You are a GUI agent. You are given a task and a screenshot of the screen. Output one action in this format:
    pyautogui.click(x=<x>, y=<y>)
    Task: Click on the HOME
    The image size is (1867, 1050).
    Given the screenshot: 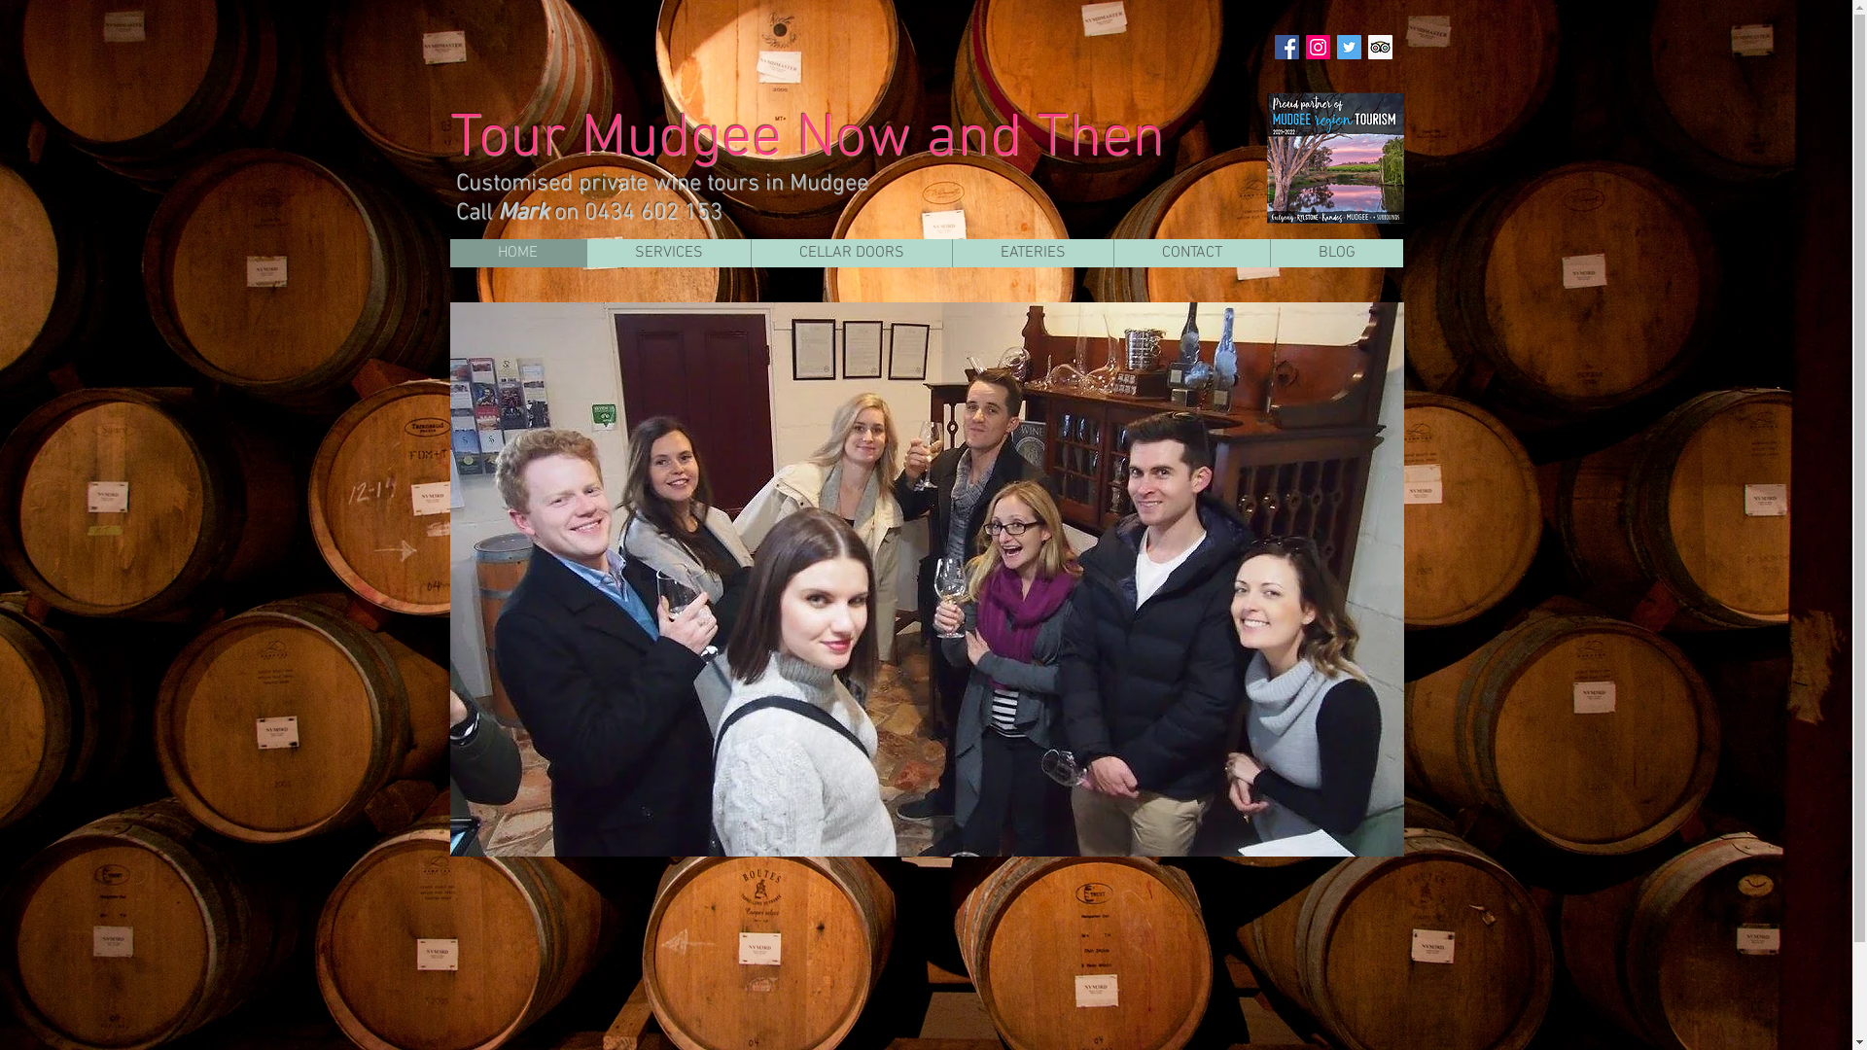 What is the action you would take?
    pyautogui.click(x=517, y=253)
    